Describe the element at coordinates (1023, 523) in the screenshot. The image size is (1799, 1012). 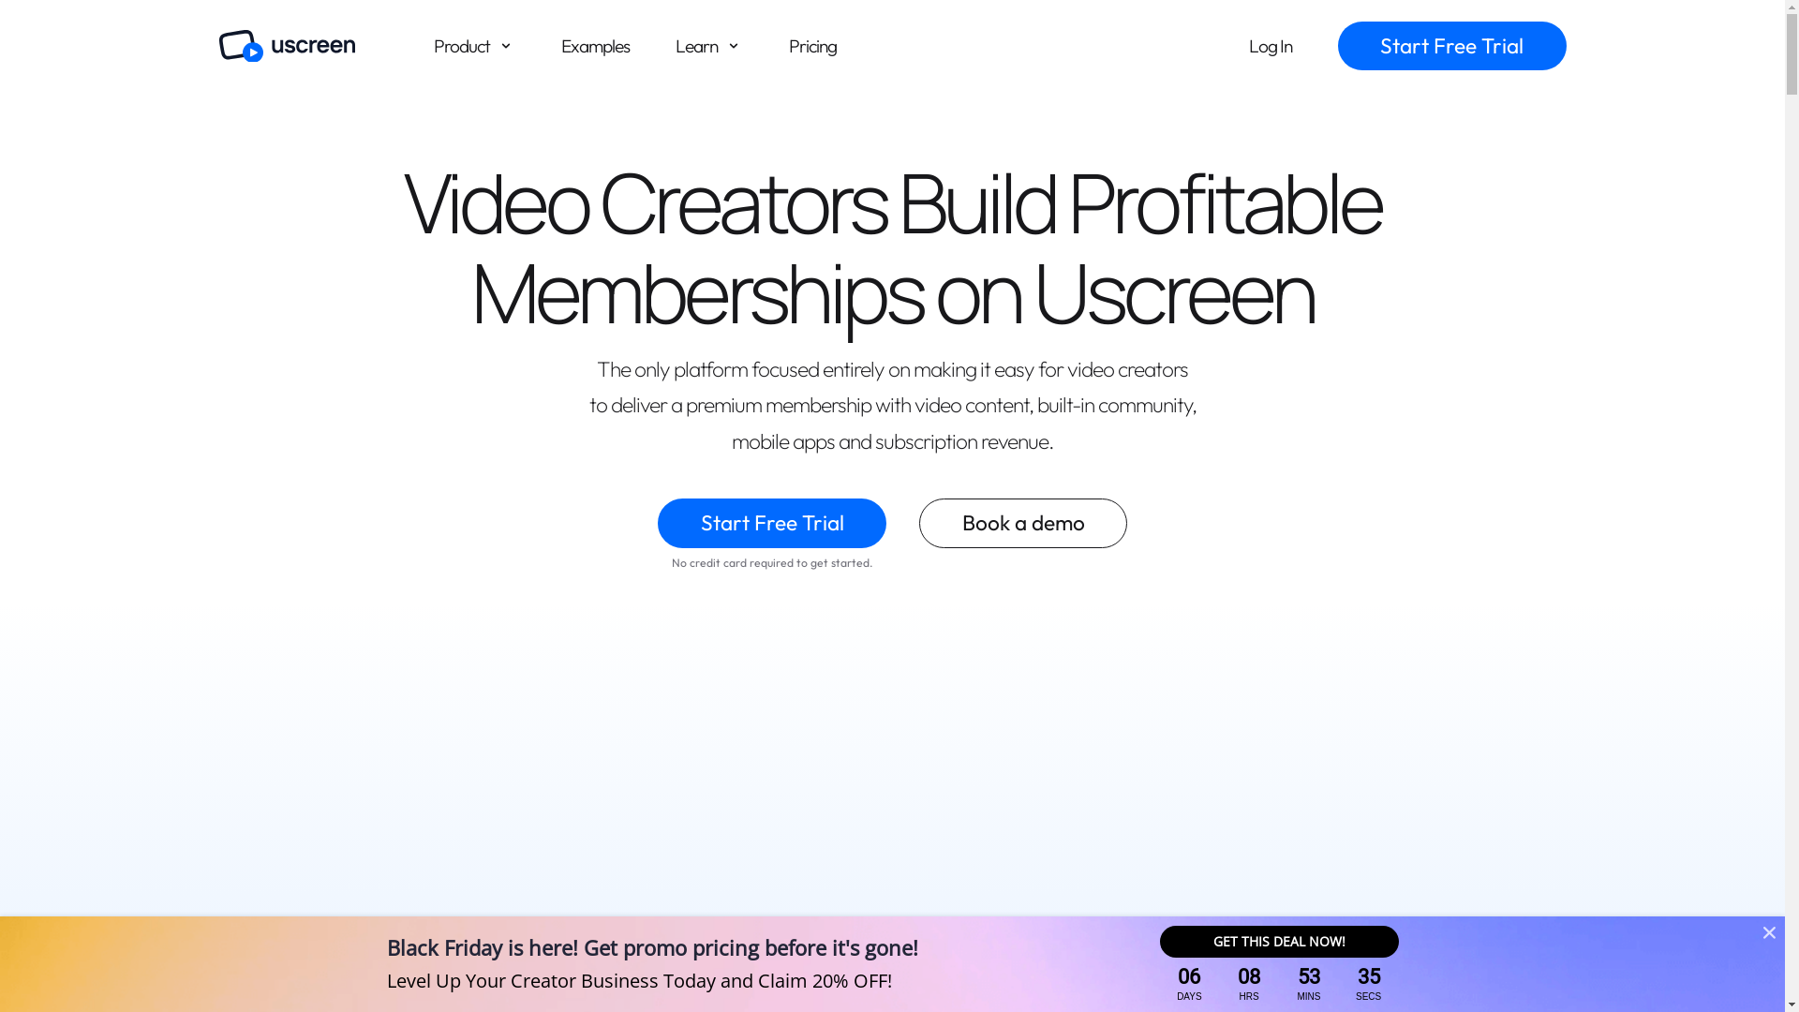
I see `Book a demo` at that location.